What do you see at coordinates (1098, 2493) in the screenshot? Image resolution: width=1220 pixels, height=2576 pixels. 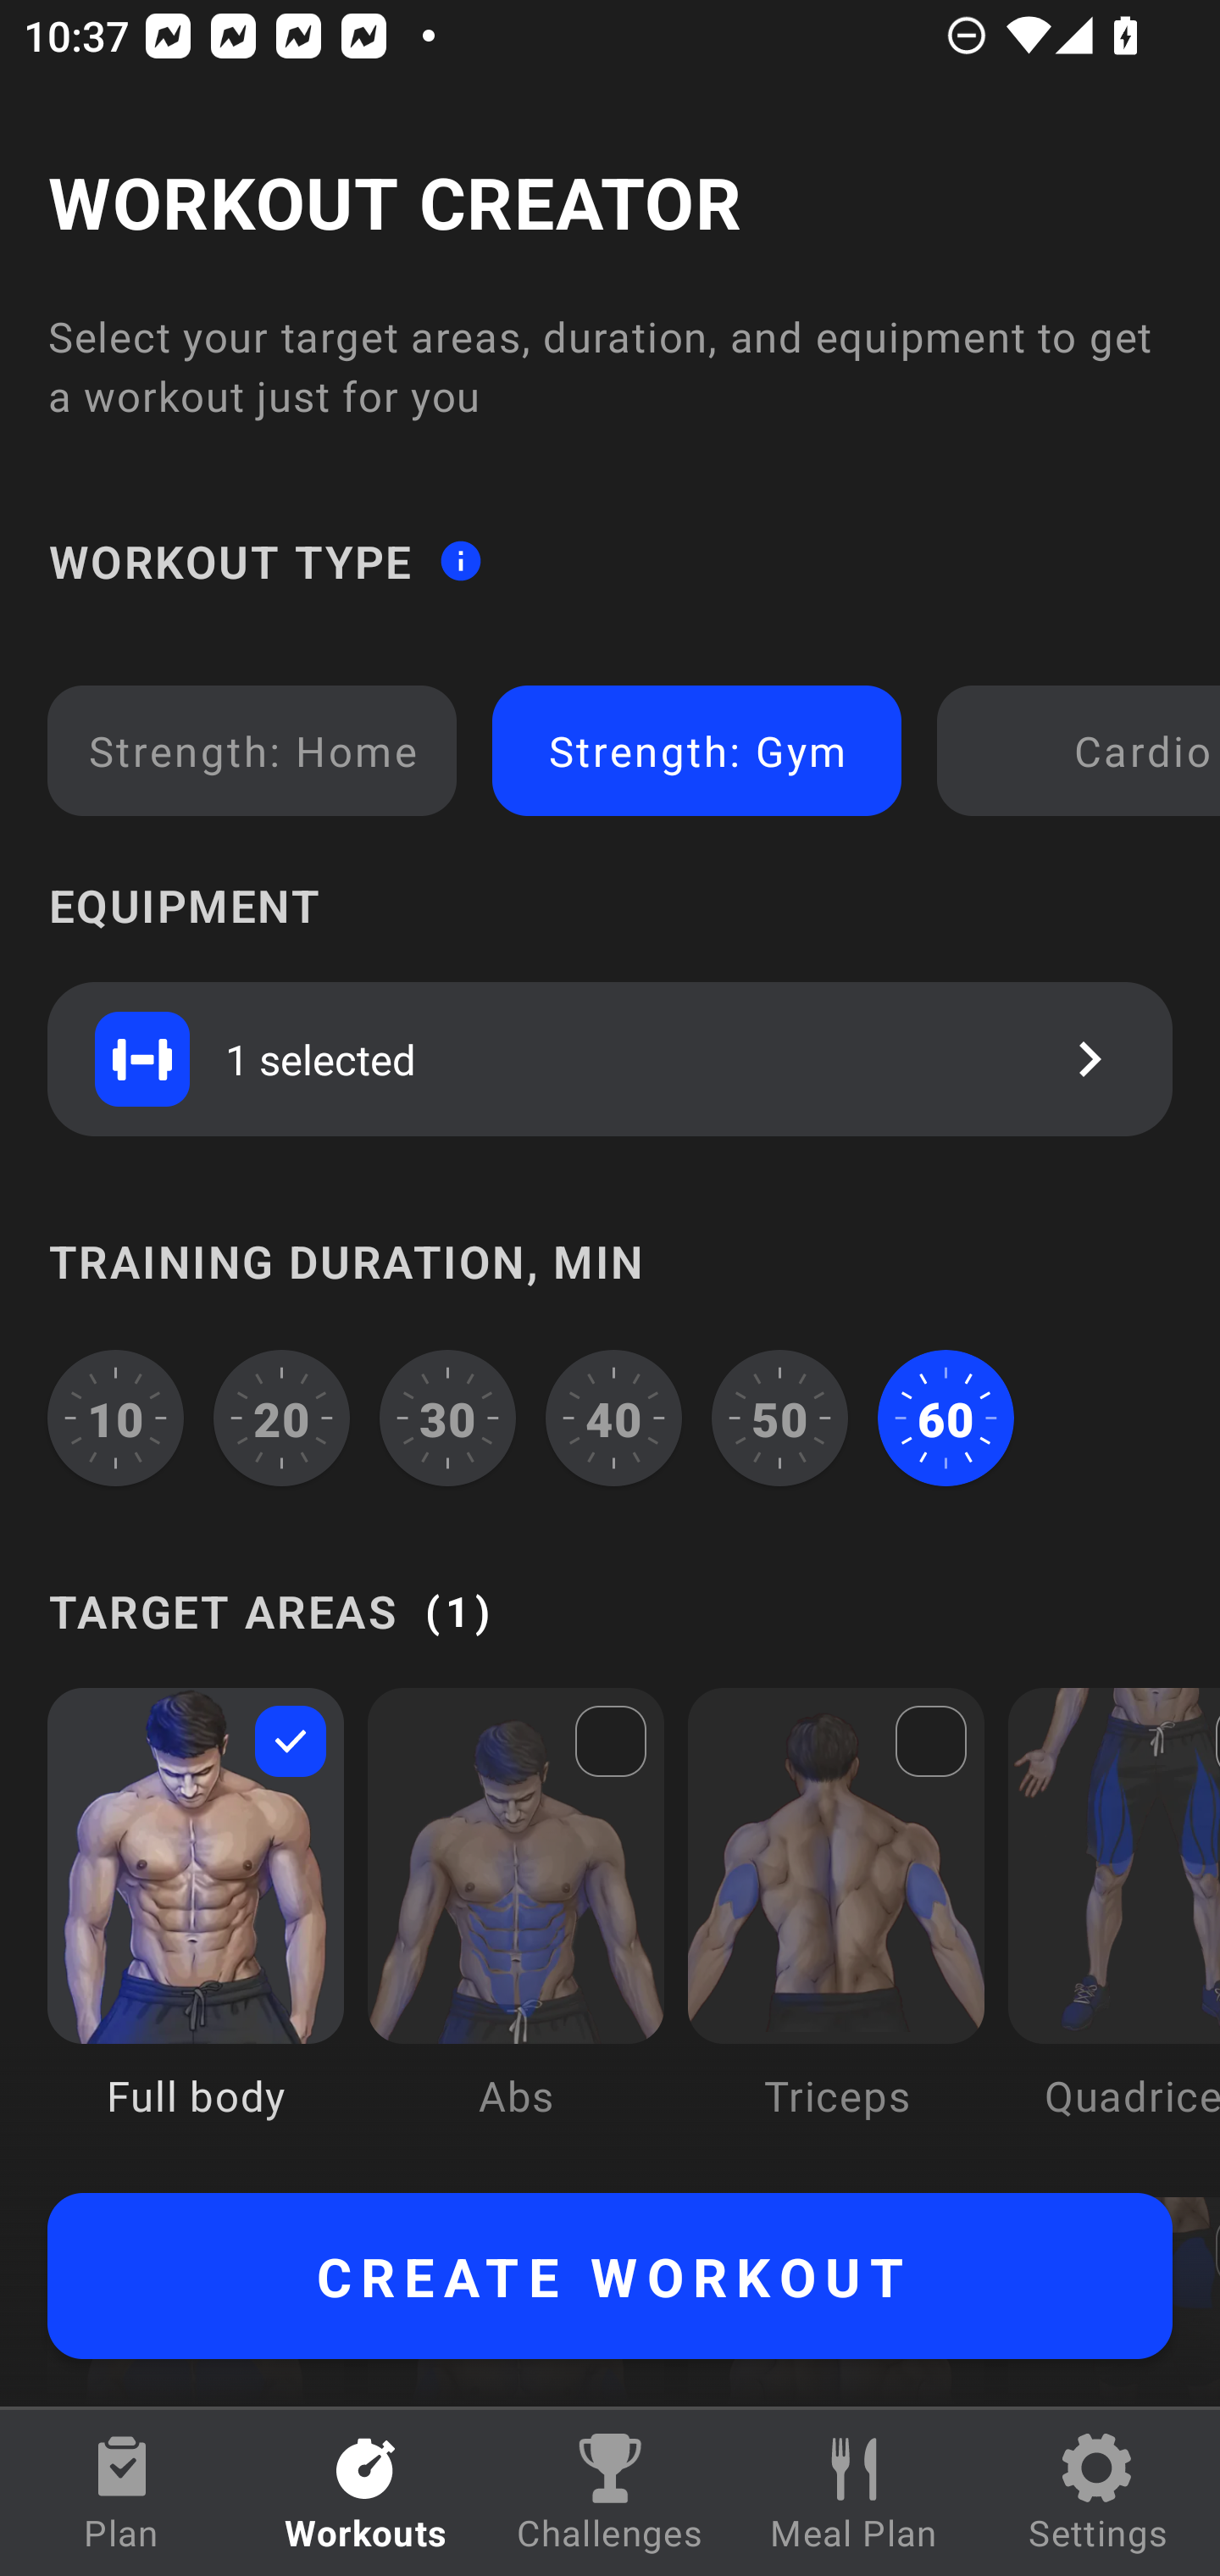 I see ` Settings ` at bounding box center [1098, 2493].